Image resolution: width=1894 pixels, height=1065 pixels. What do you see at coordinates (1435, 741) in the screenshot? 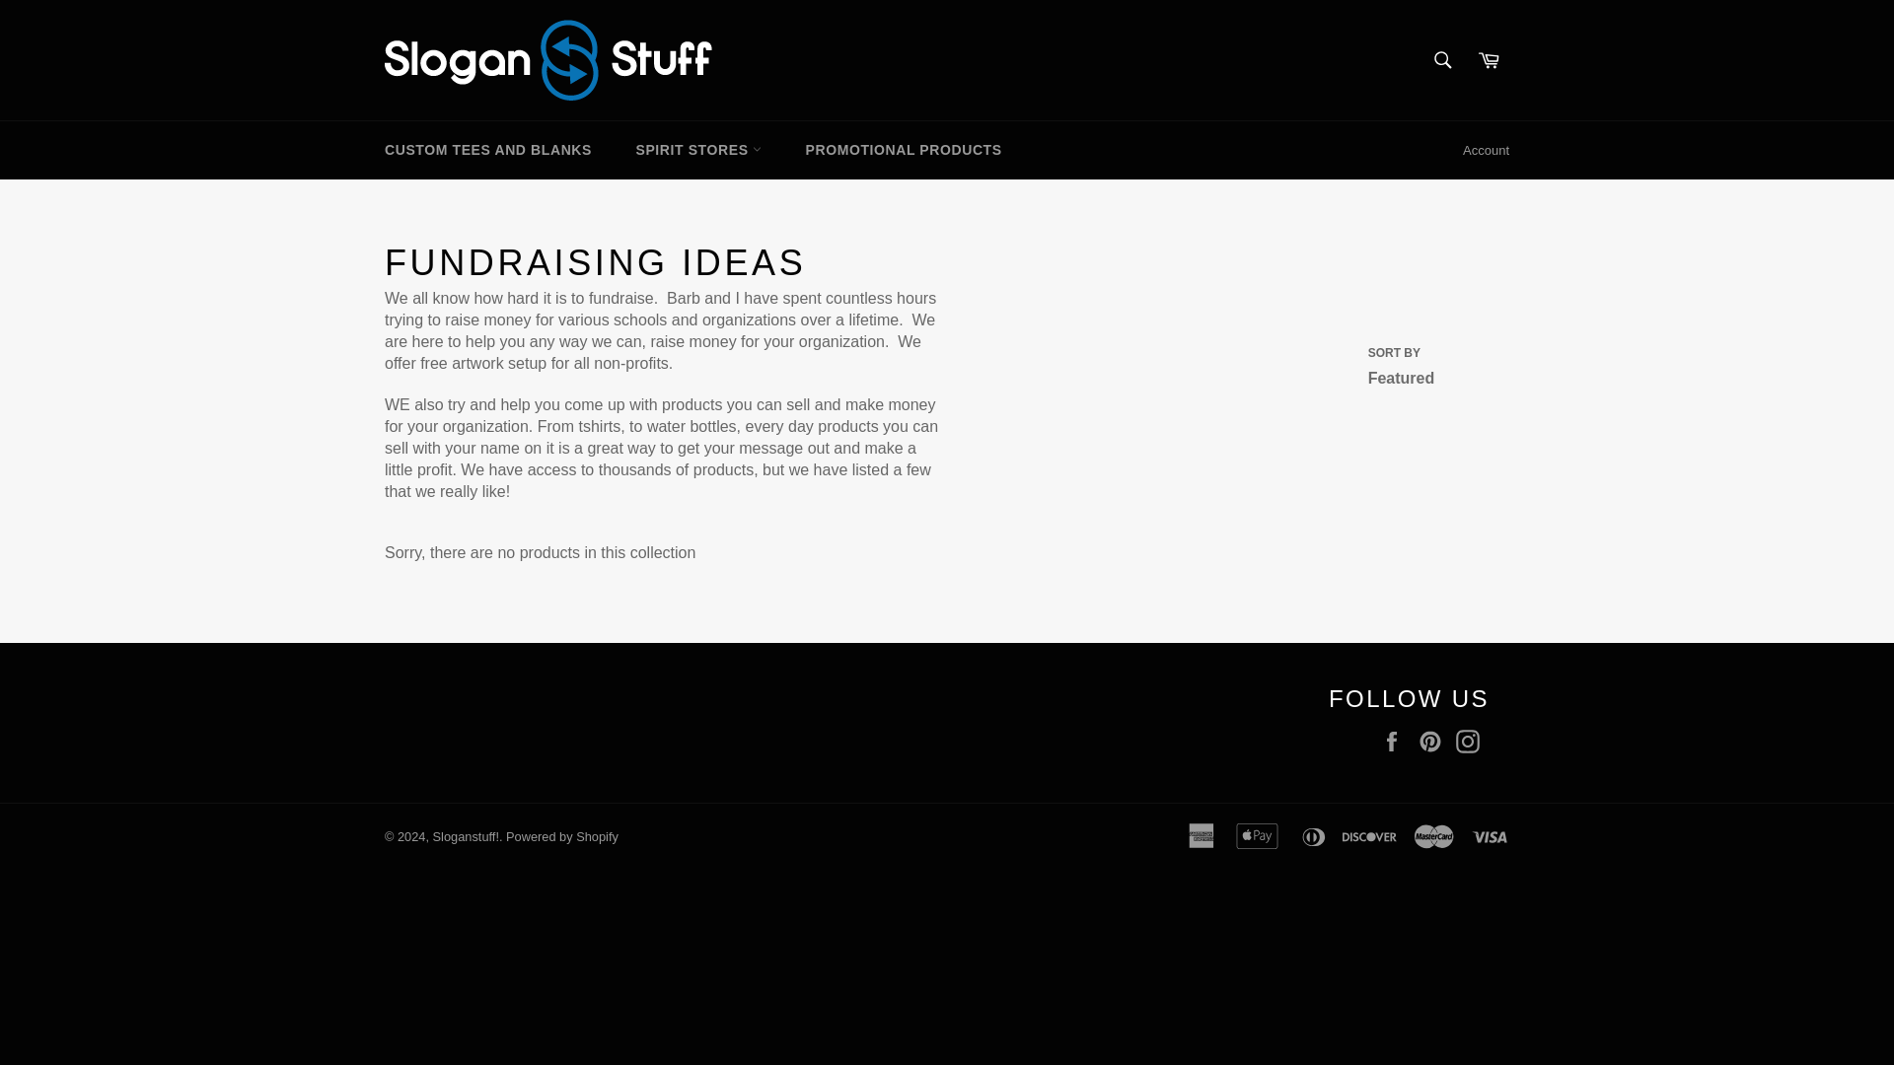
I see `Sloganstuff! on Pinterest` at bounding box center [1435, 741].